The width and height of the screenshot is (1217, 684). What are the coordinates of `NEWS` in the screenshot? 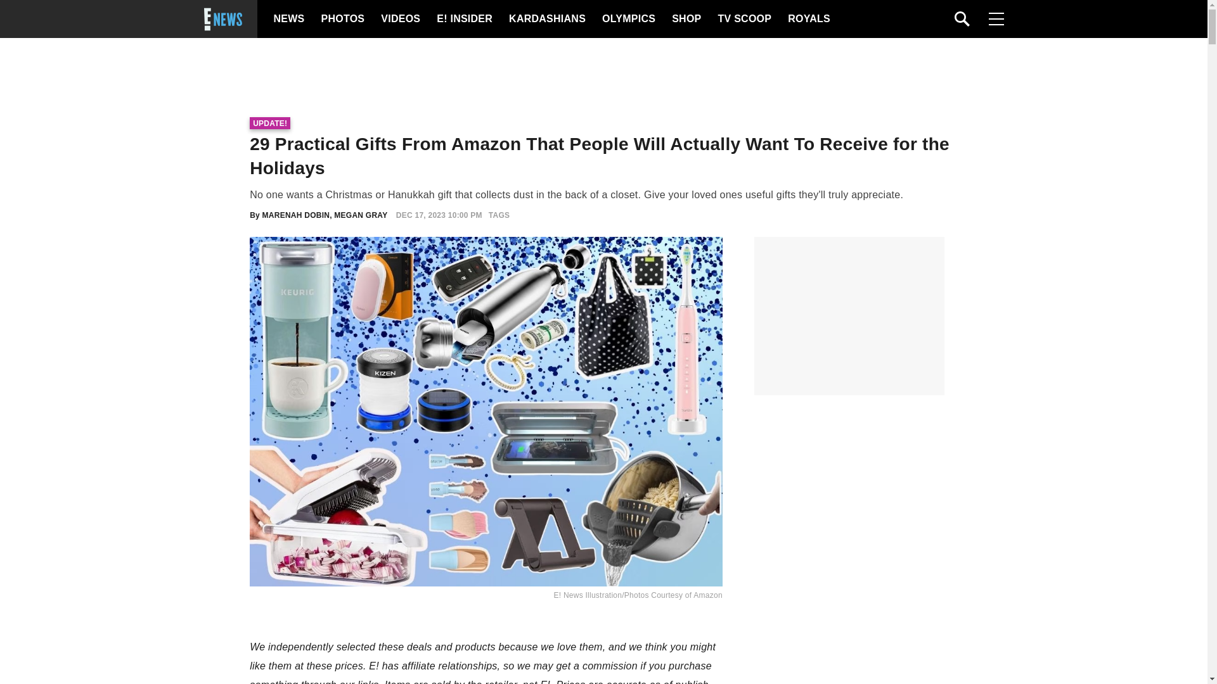 It's located at (289, 19).